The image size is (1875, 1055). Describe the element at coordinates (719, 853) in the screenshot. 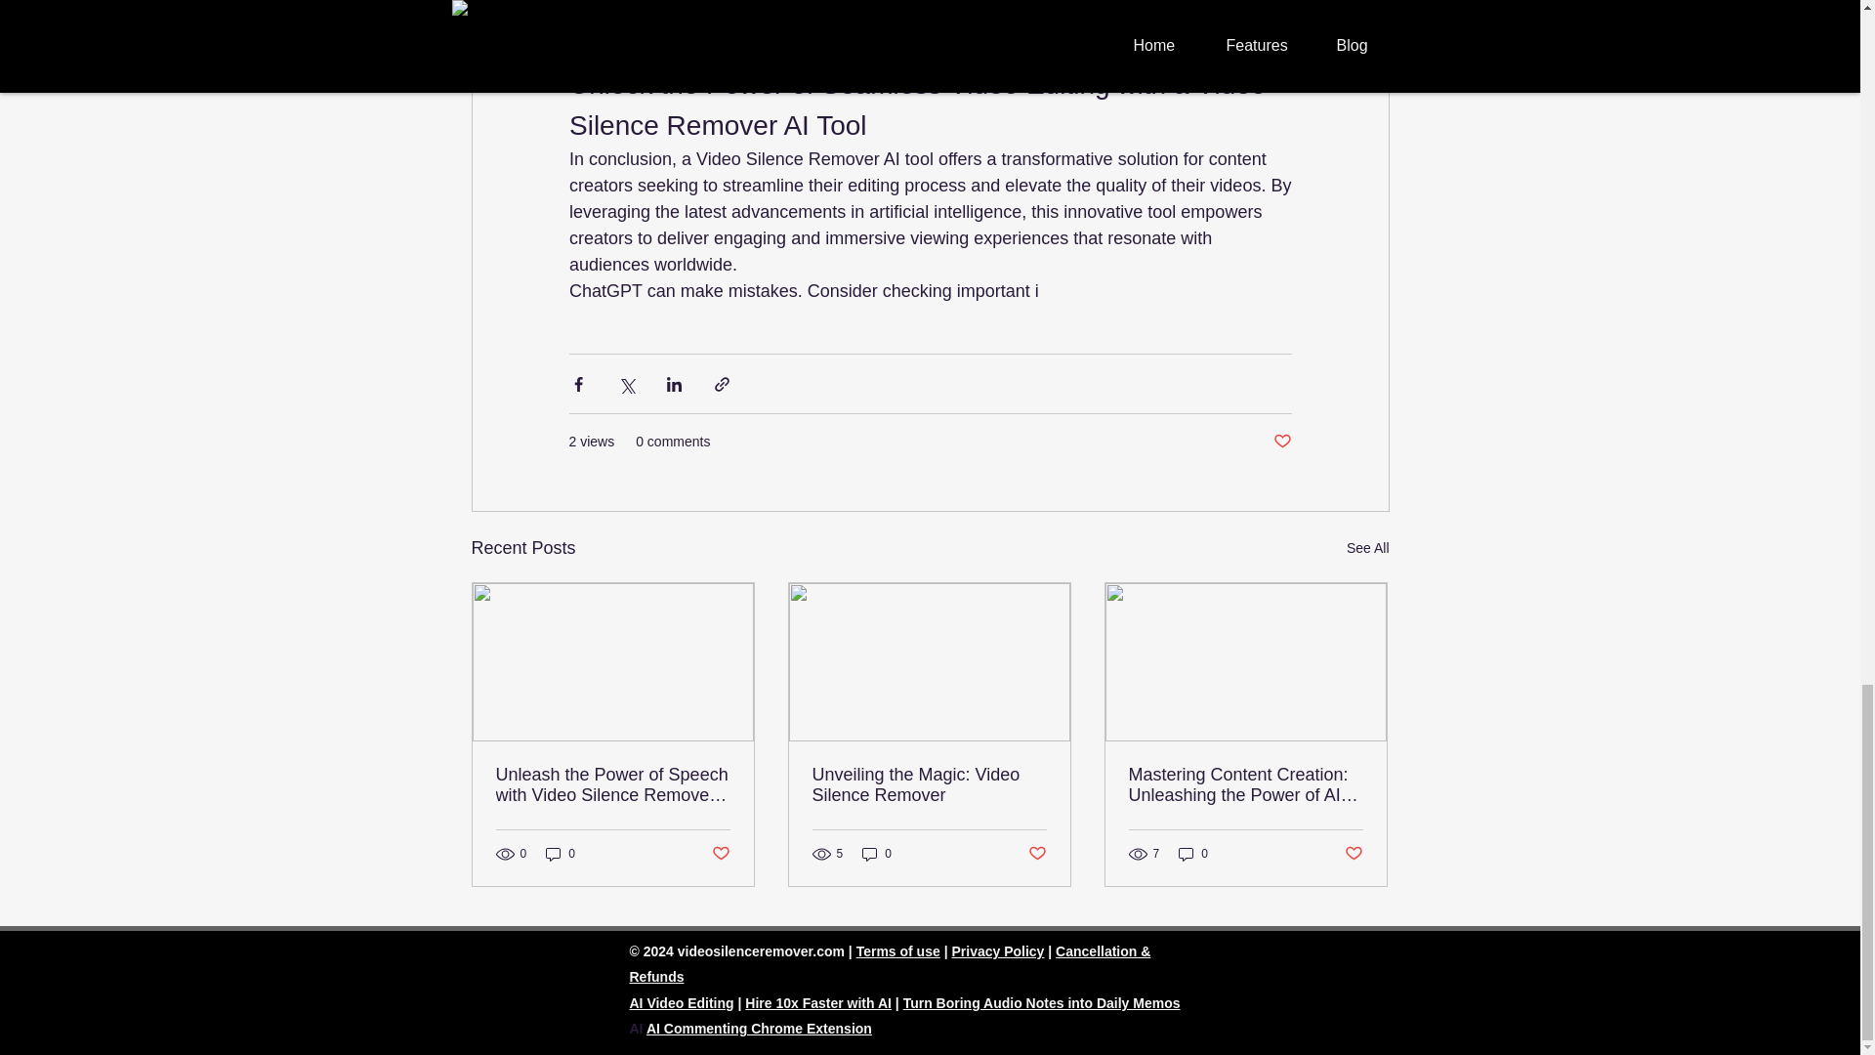

I see `Post not marked as liked` at that location.